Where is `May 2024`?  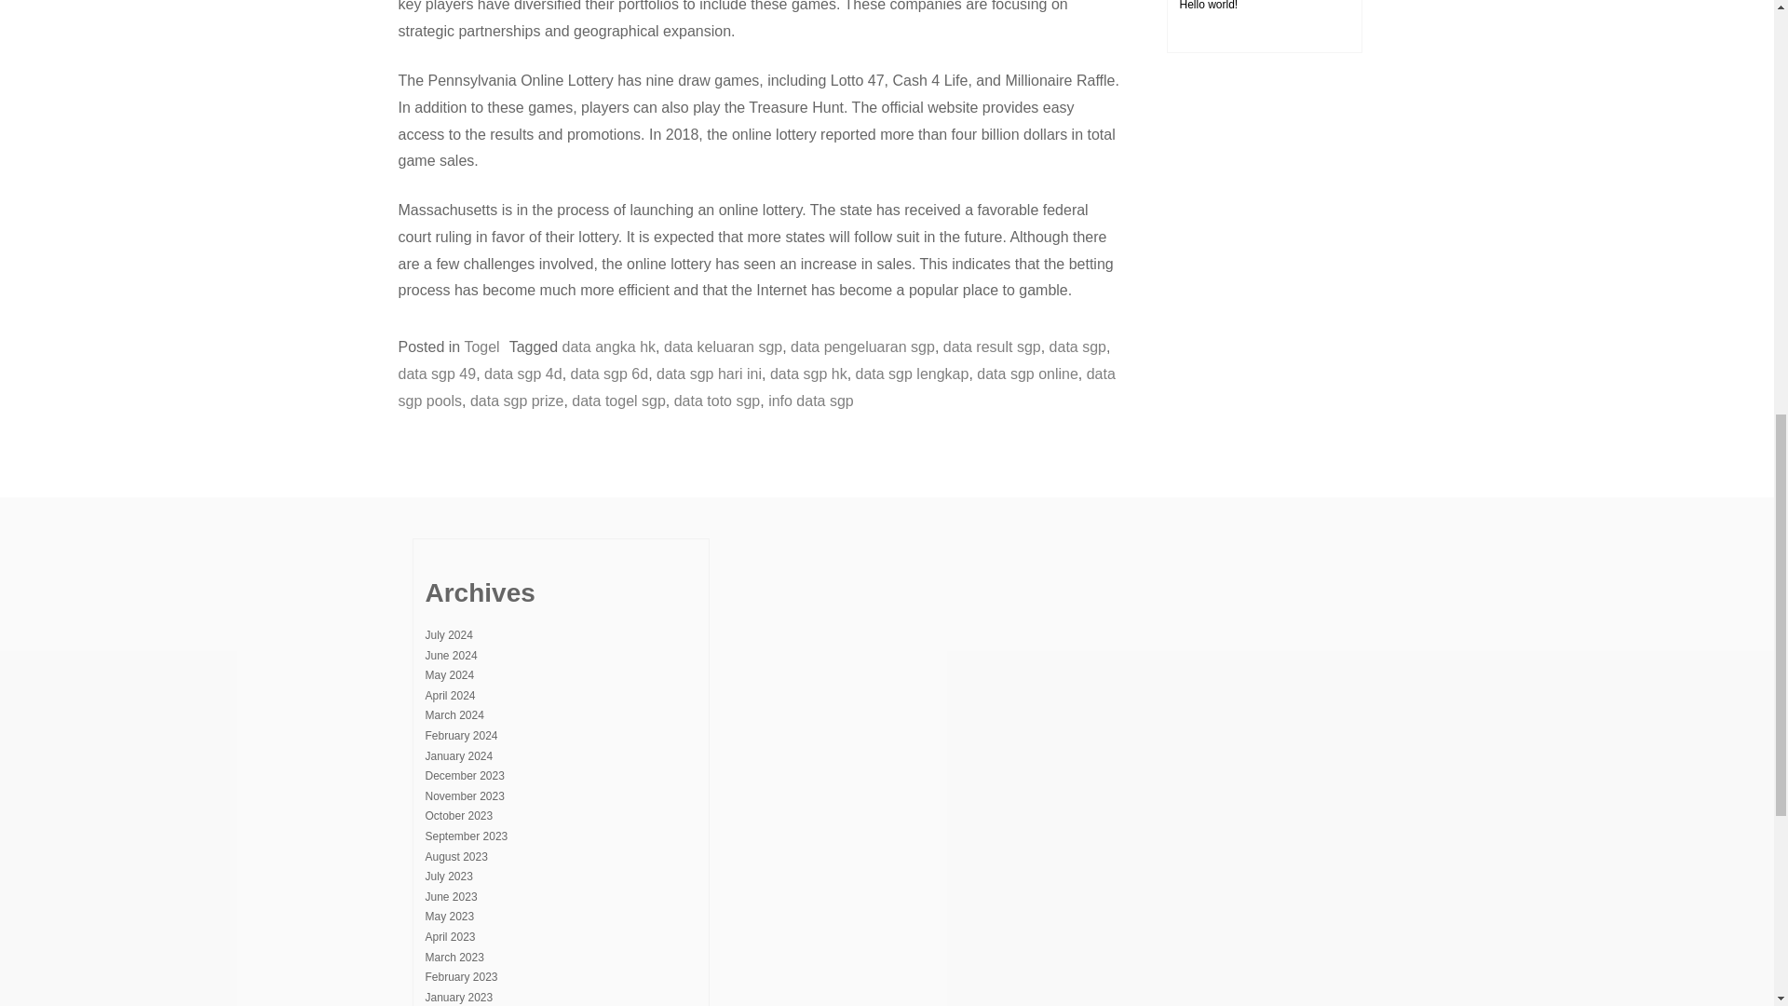
May 2024 is located at coordinates (449, 675).